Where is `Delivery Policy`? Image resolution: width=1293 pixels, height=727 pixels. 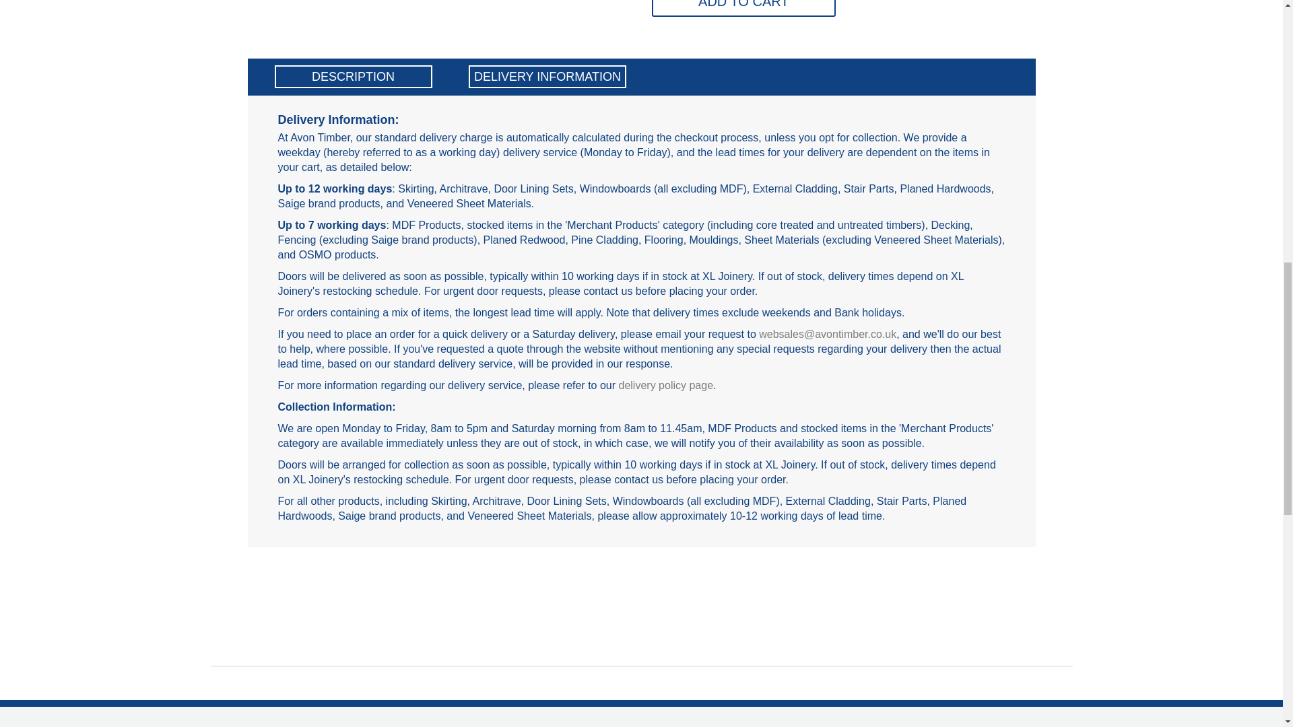 Delivery Policy is located at coordinates (665, 385).